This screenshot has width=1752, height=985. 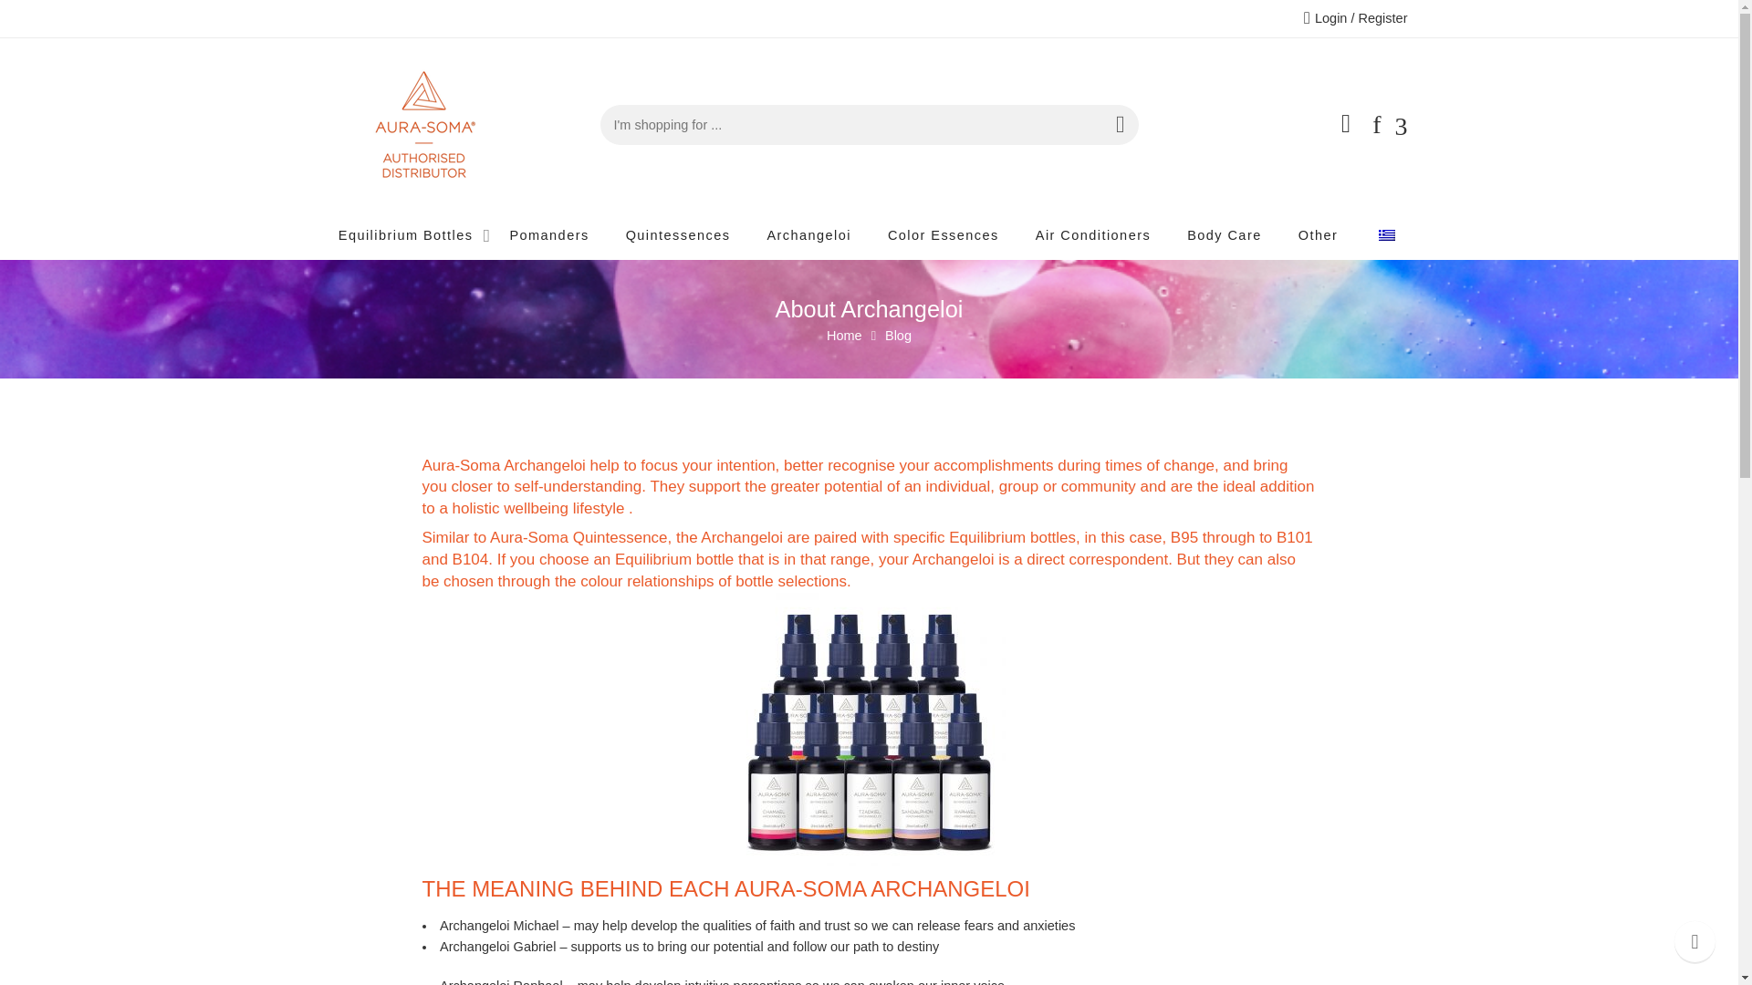 What do you see at coordinates (944, 235) in the screenshot?
I see `Color Essences` at bounding box center [944, 235].